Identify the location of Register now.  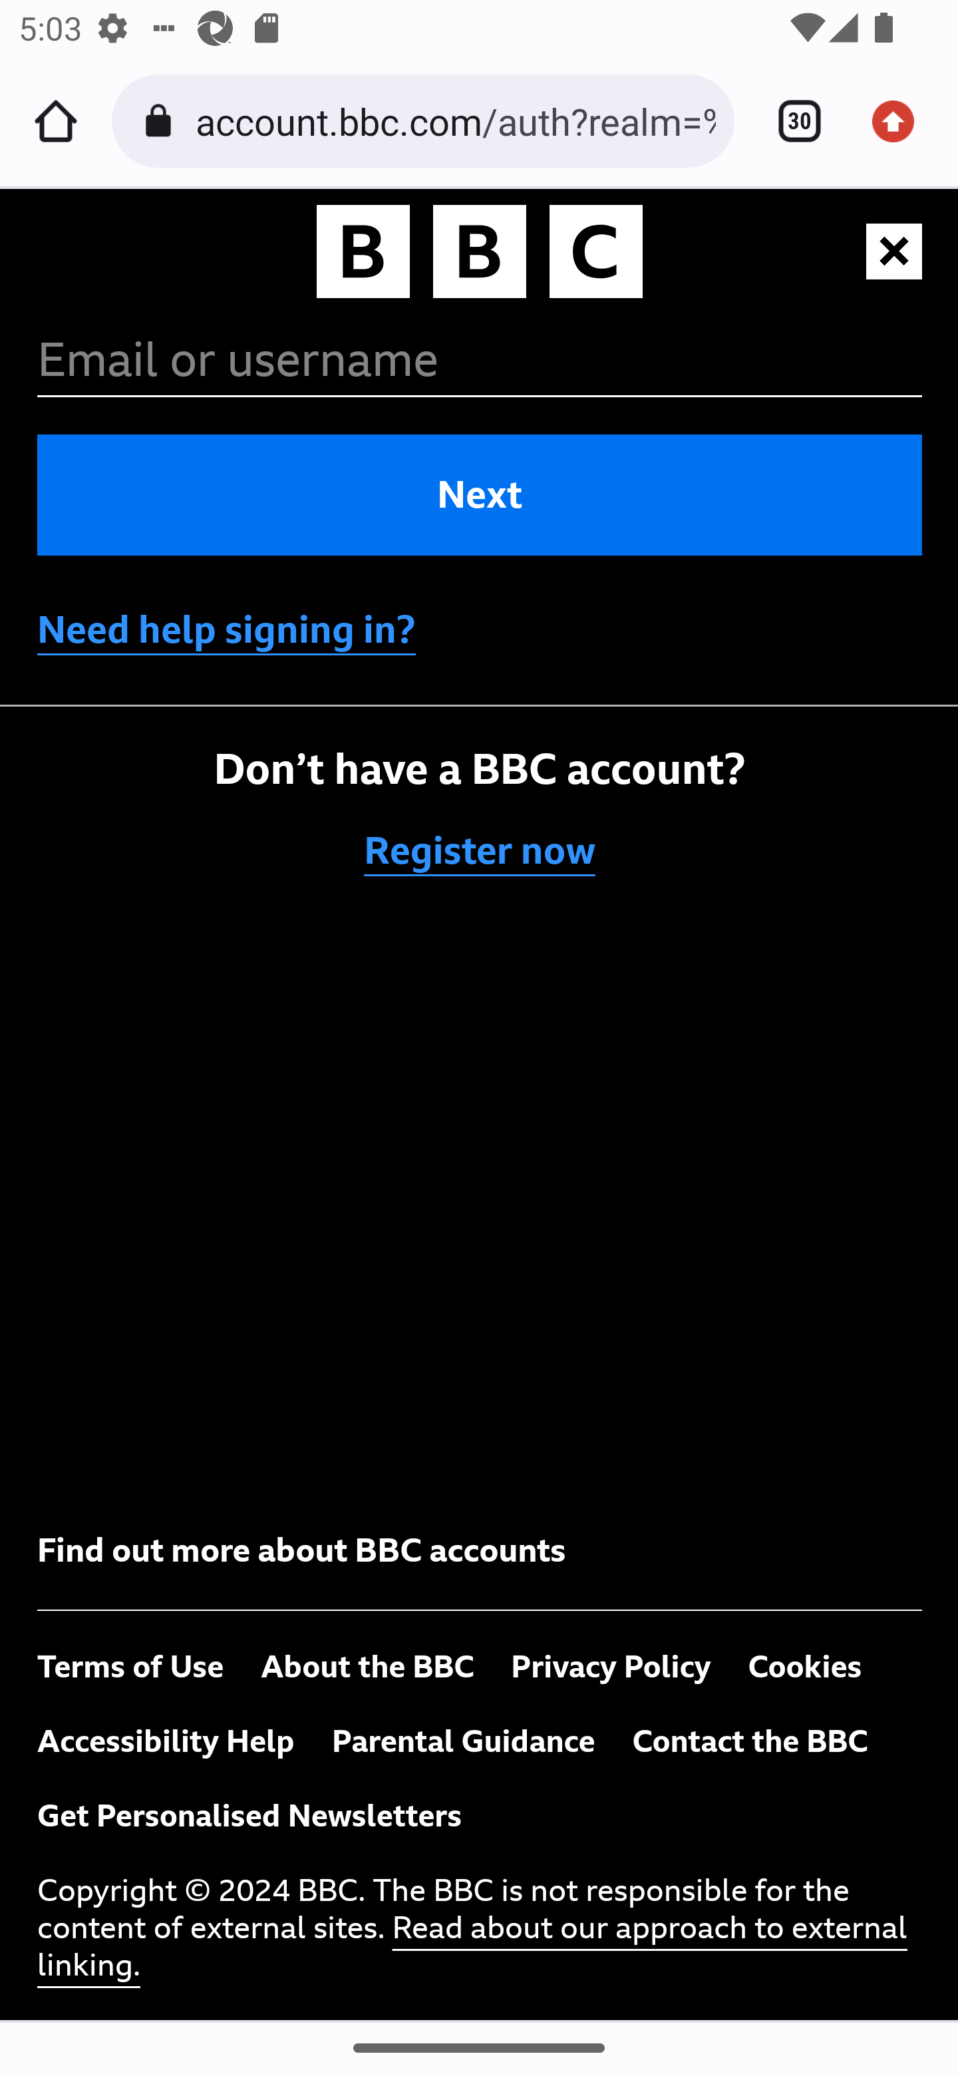
(480, 851).